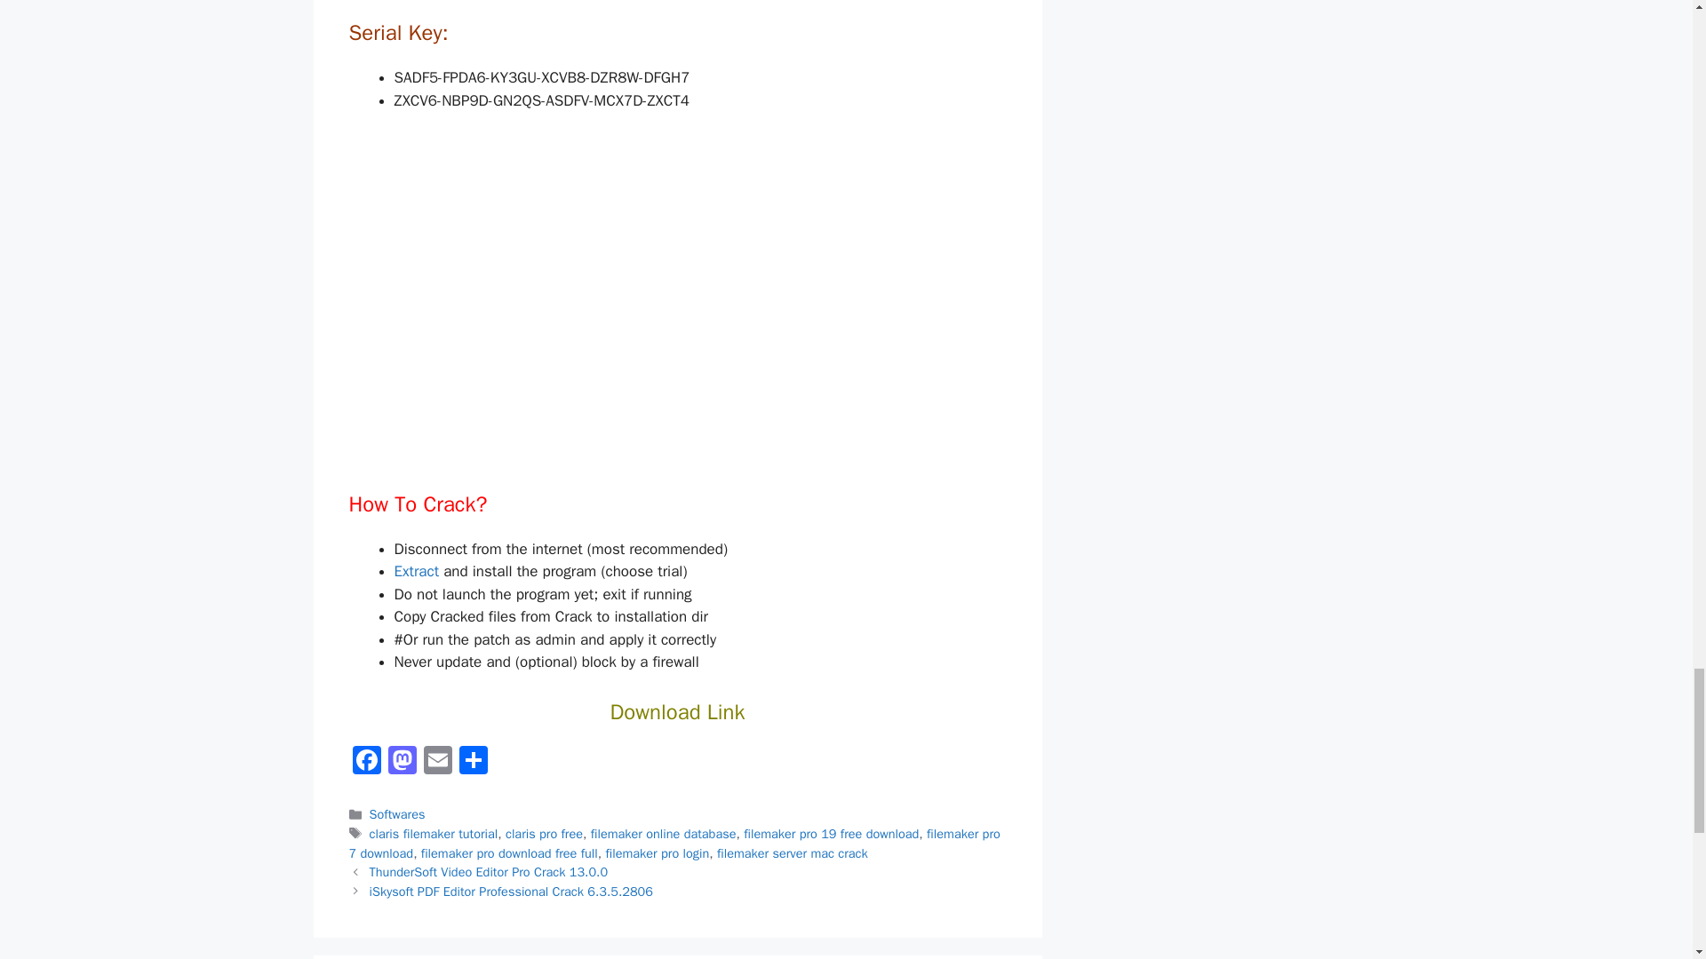  I want to click on iSkysoft PDF Editor Professional Crack 6.3.5.2806, so click(512, 892).